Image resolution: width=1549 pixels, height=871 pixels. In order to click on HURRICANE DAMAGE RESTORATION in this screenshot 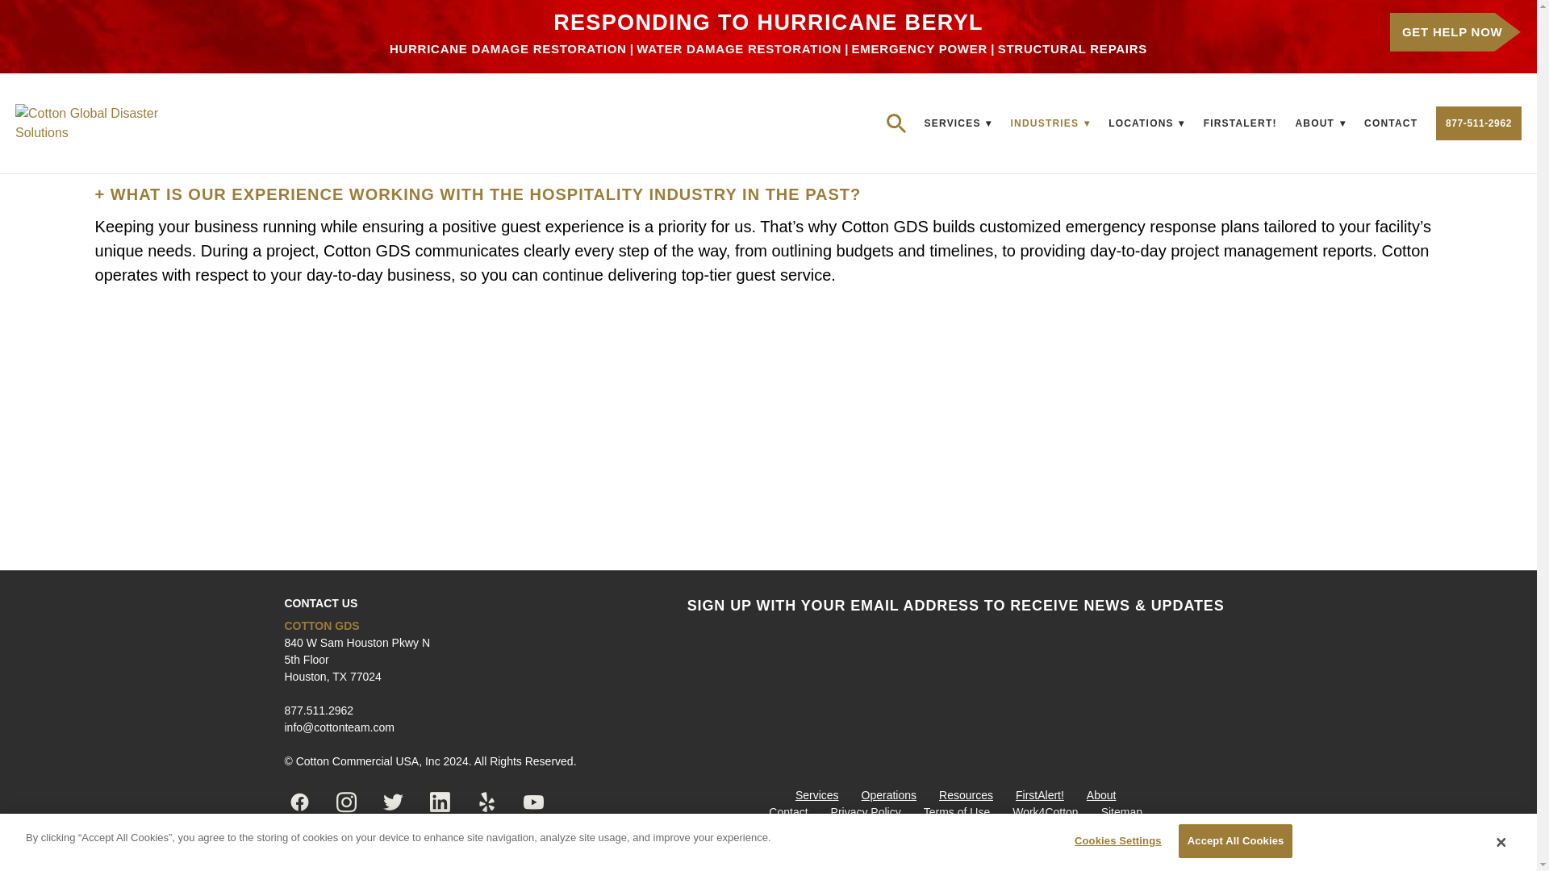, I will do `click(508, 49)`.